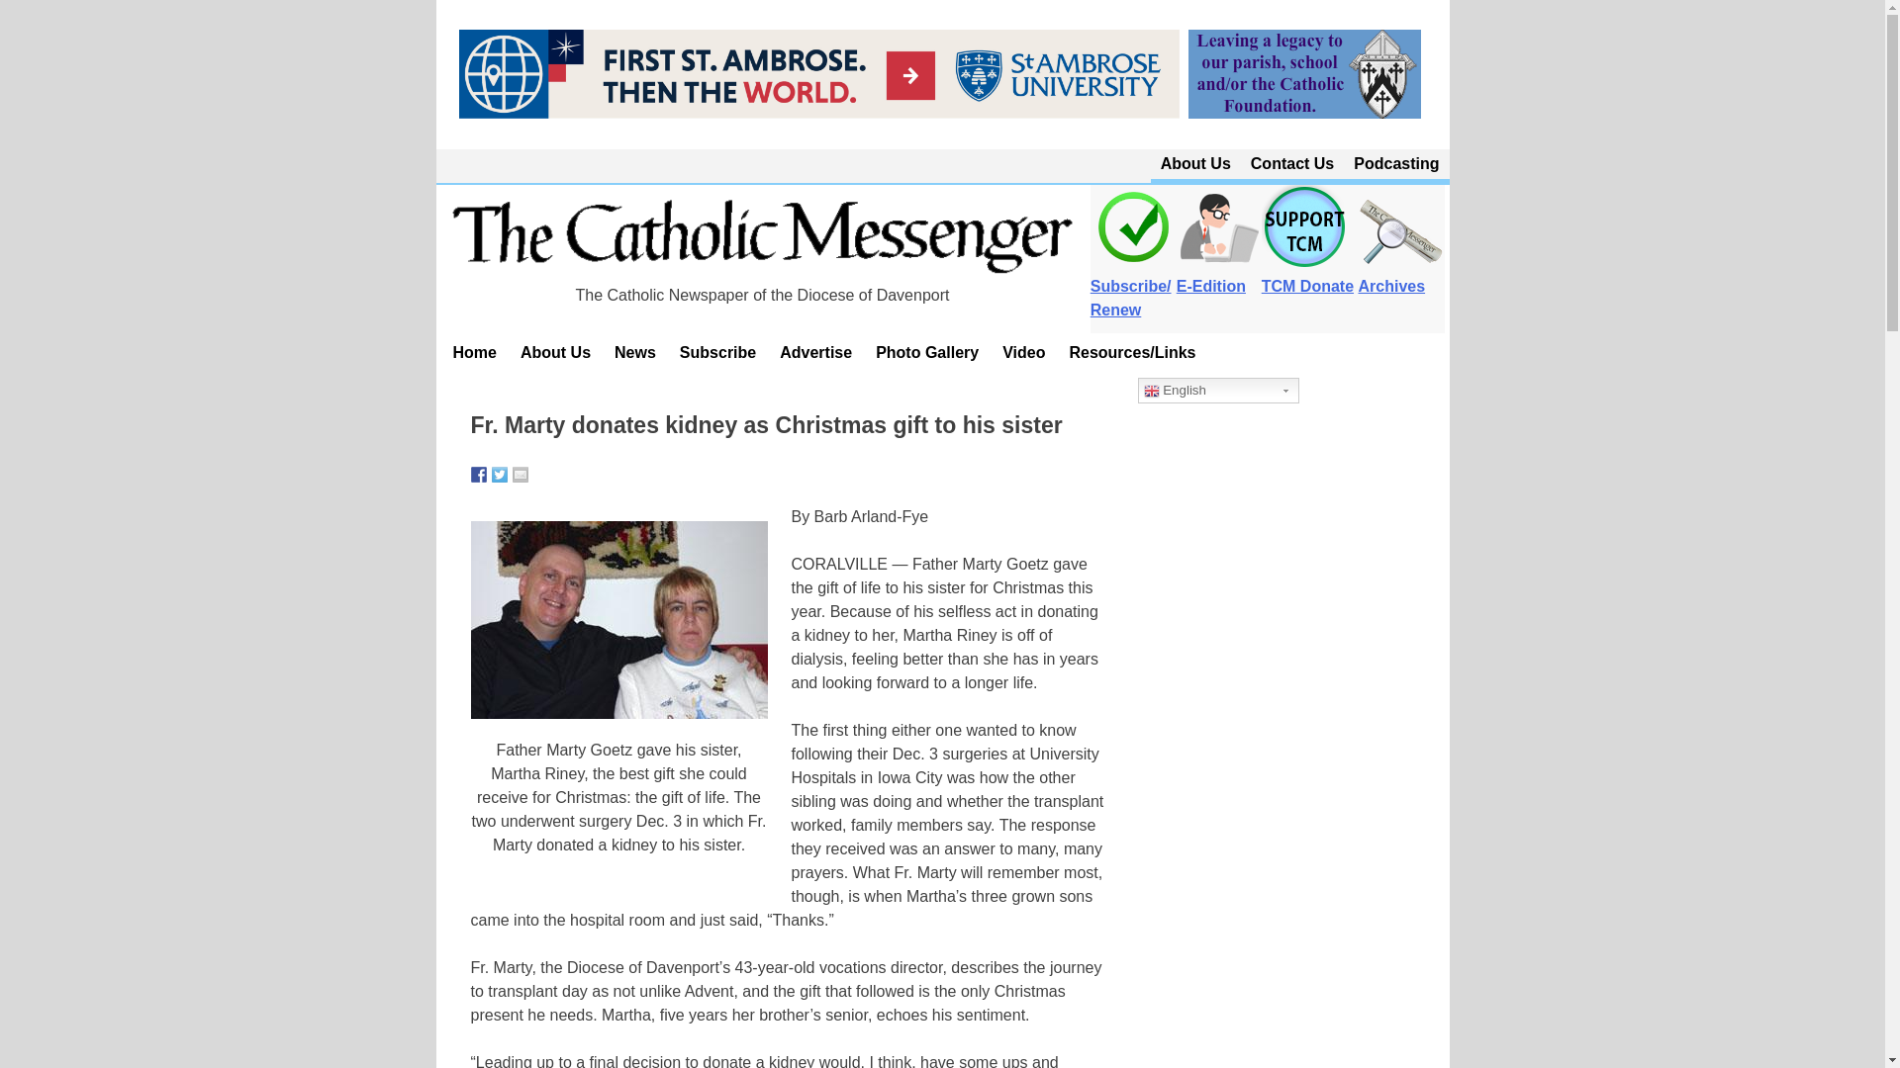  Describe the element at coordinates (1395, 164) in the screenshot. I see `Podcasting` at that location.